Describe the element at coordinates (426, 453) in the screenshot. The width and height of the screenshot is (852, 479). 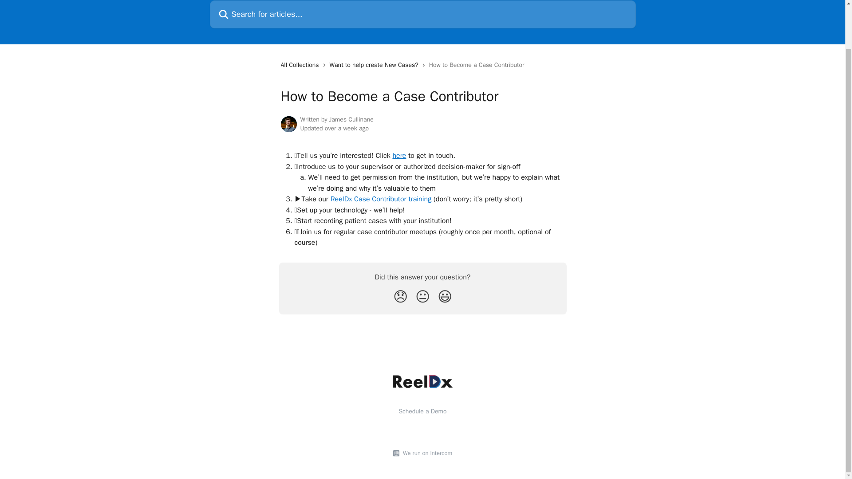
I see `We run on Intercom` at that location.